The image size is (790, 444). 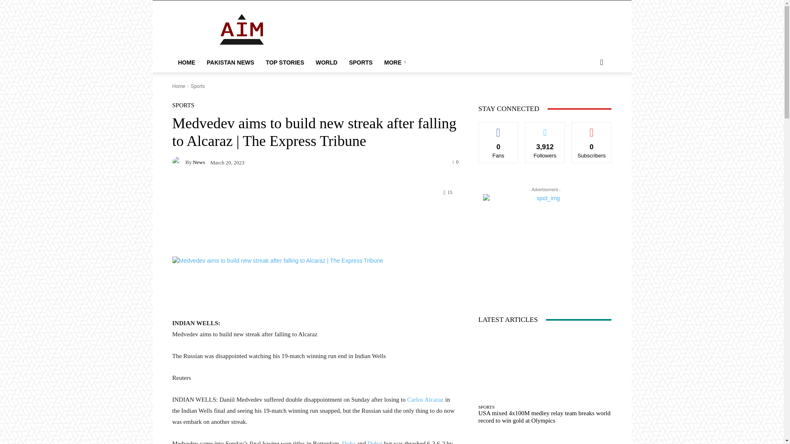 What do you see at coordinates (199, 162) in the screenshot?
I see `News` at bounding box center [199, 162].